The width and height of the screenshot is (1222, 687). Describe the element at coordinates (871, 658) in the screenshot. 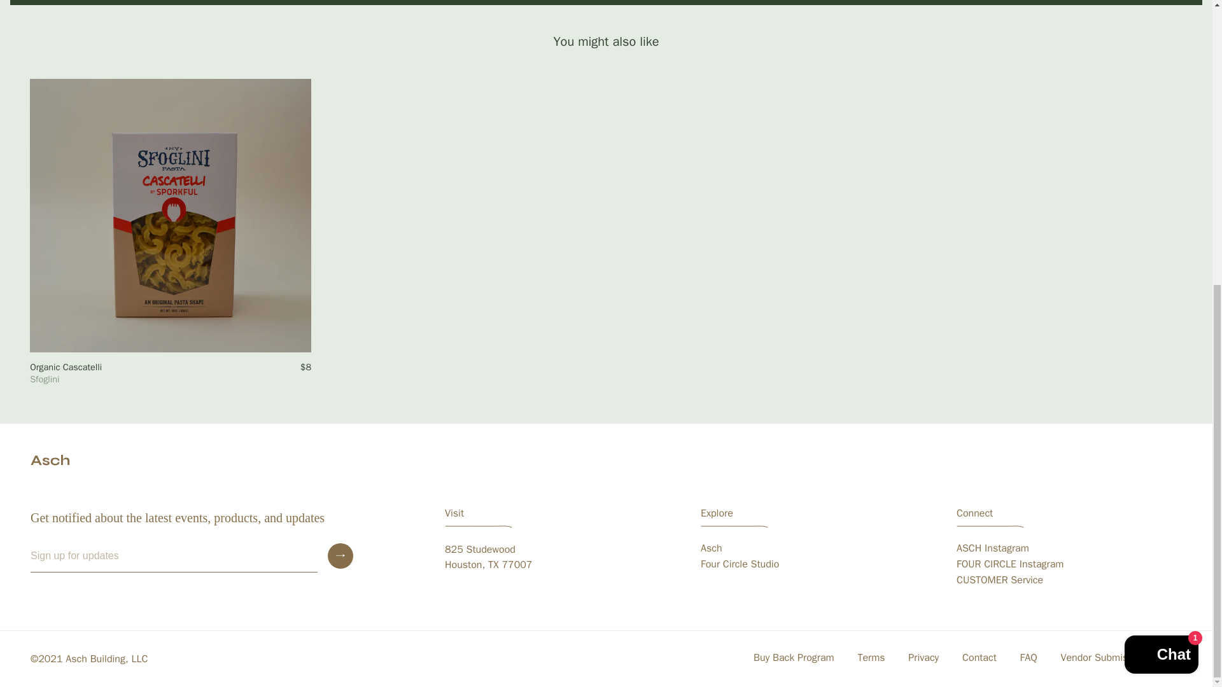

I see `Terms` at that location.